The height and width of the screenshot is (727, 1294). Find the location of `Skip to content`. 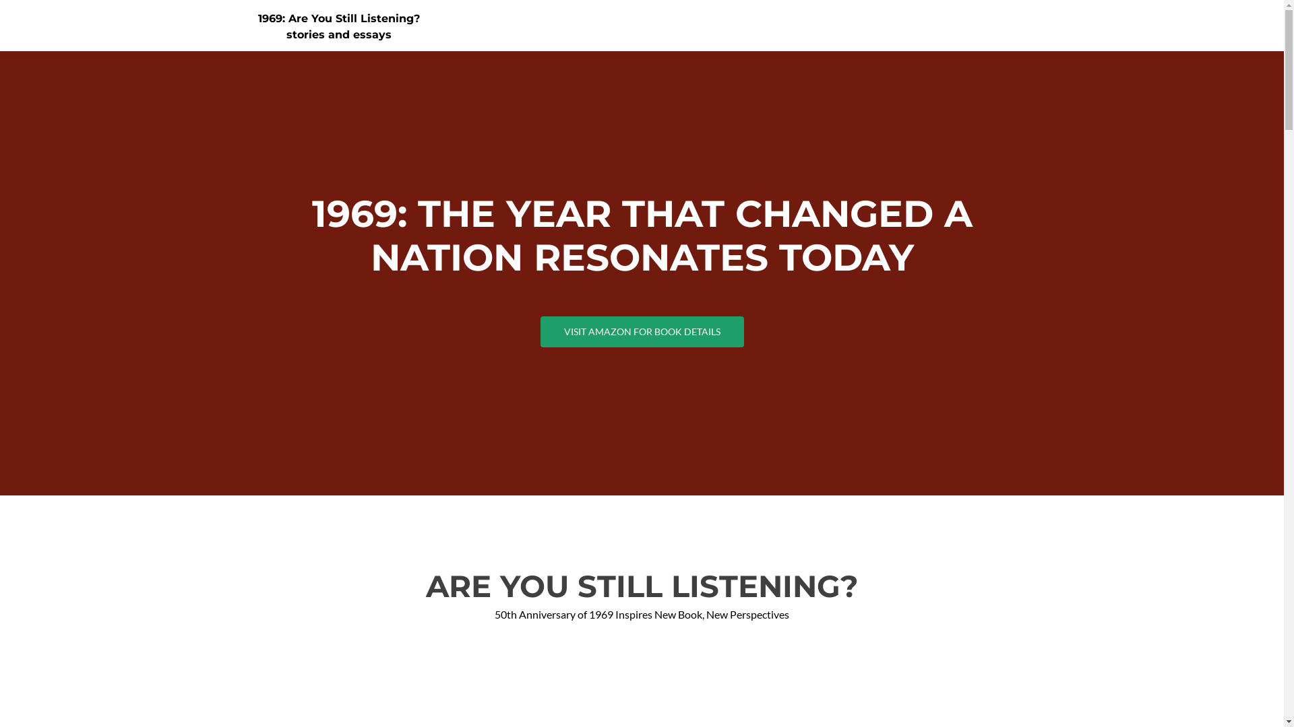

Skip to content is located at coordinates (1051, 8).